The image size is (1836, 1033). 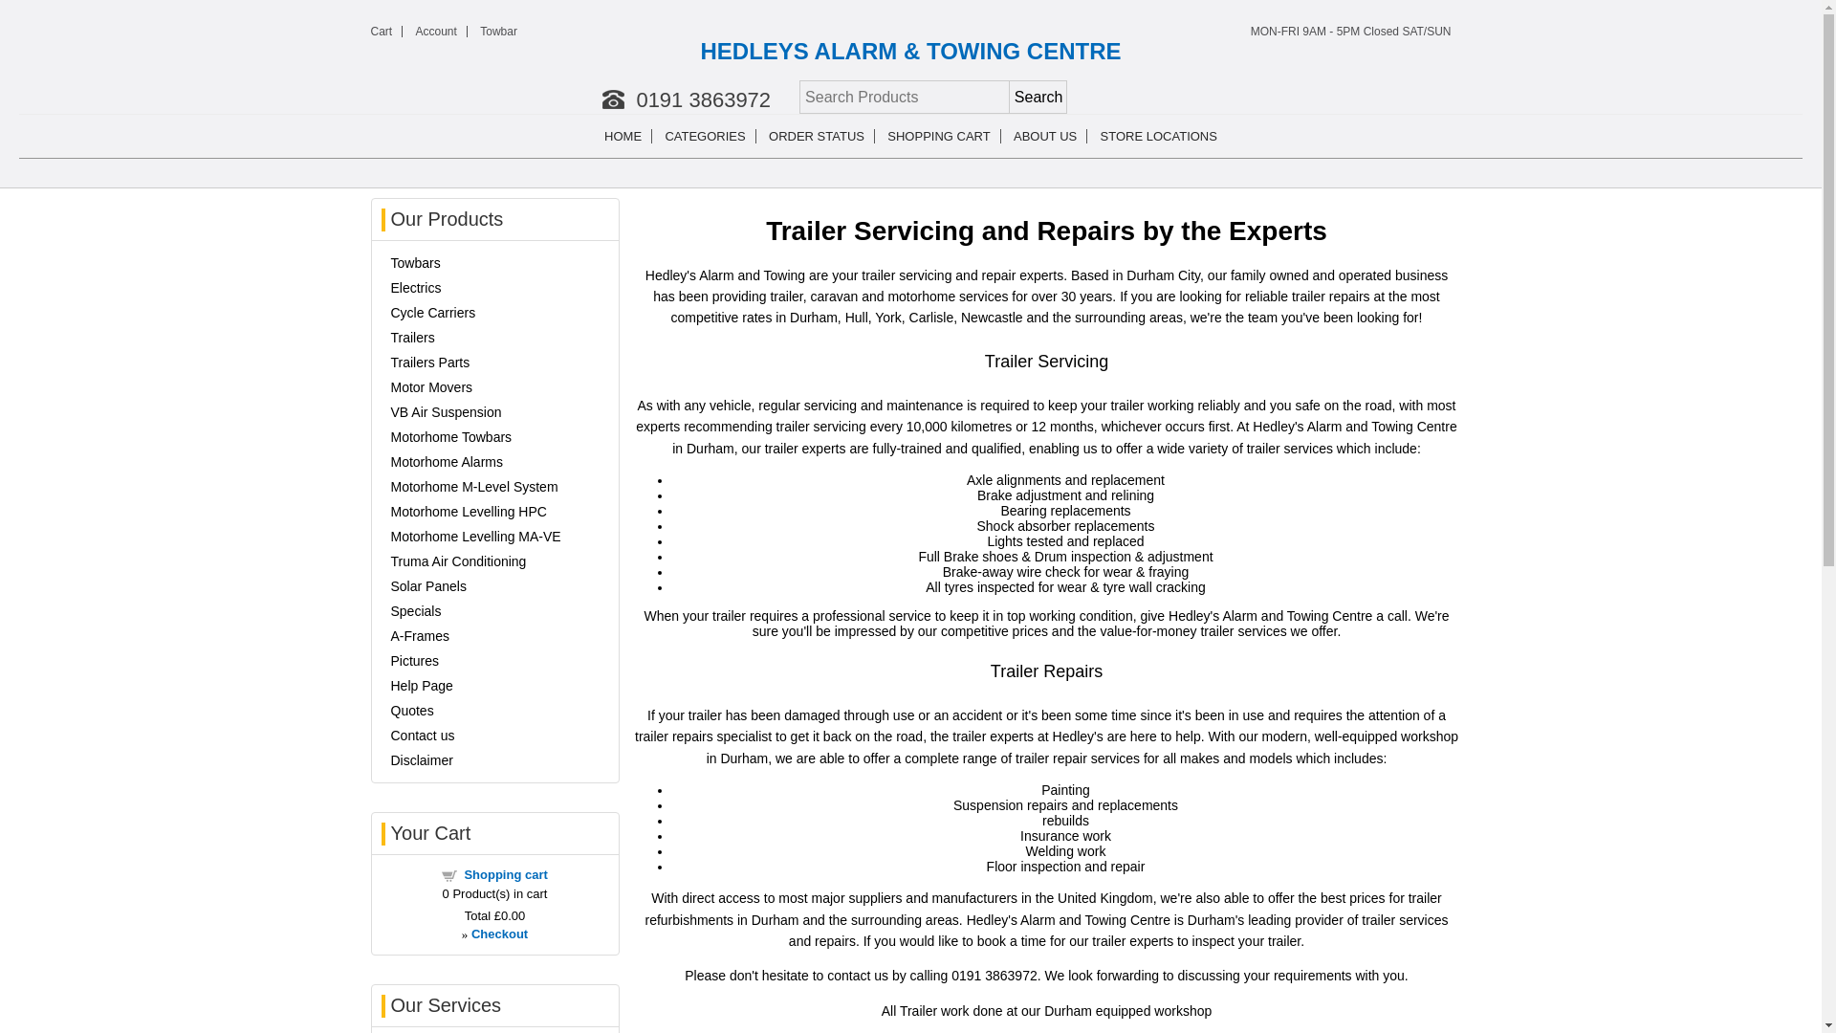 I want to click on Trailers of All Sizes, so click(x=411, y=337).